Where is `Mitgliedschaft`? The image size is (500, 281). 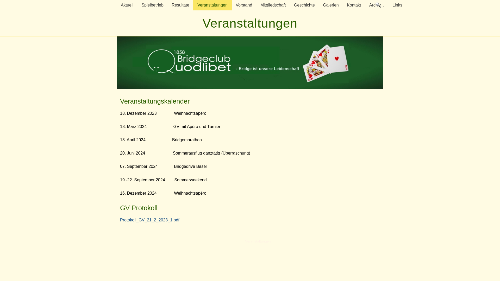 Mitgliedschaft is located at coordinates (273, 5).